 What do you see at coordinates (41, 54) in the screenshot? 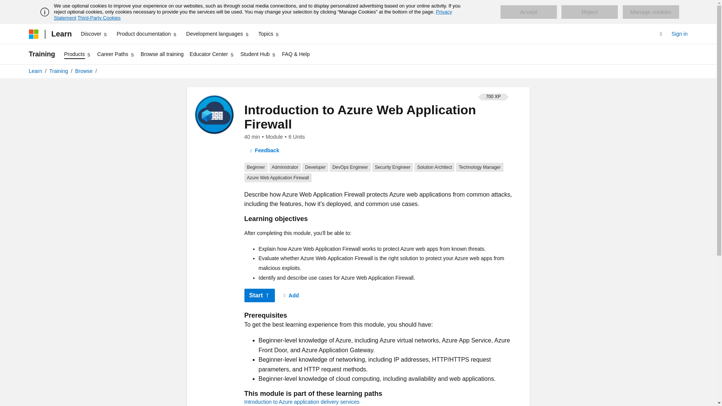
I see `Training` at bounding box center [41, 54].